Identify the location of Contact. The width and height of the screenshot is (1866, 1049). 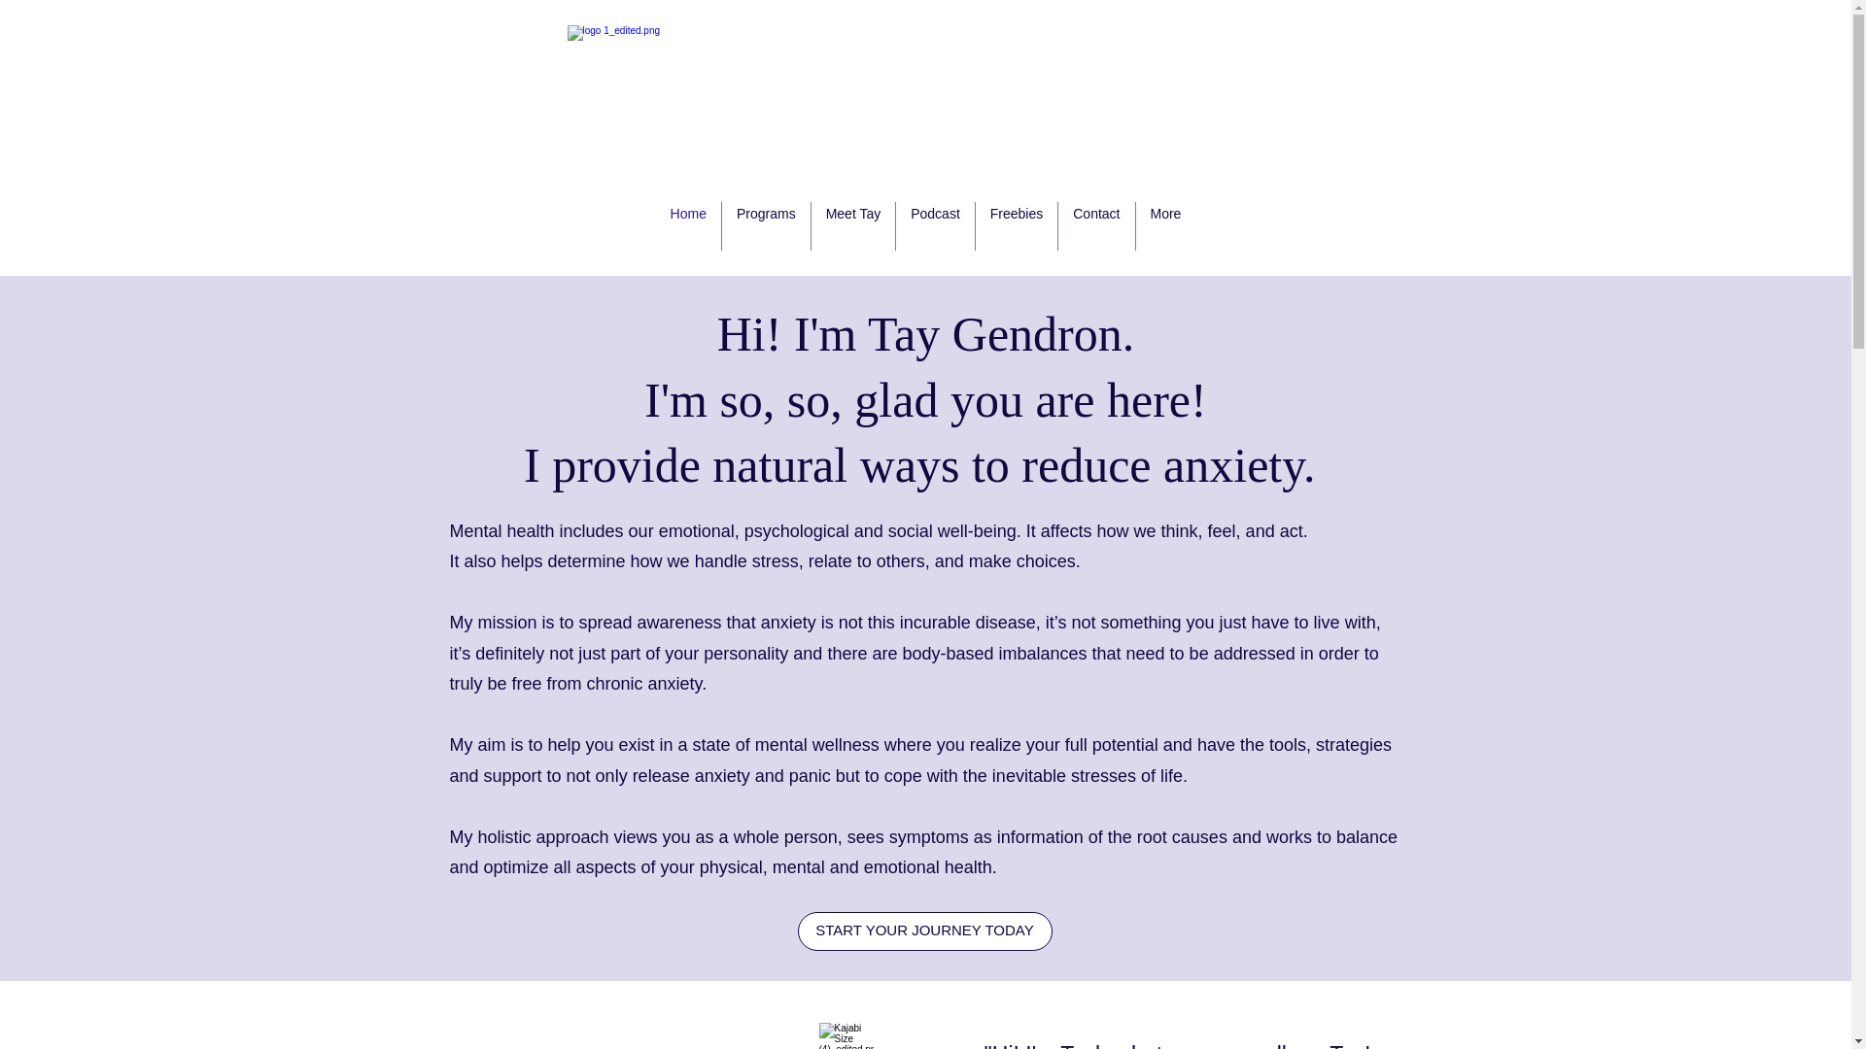
(1096, 226).